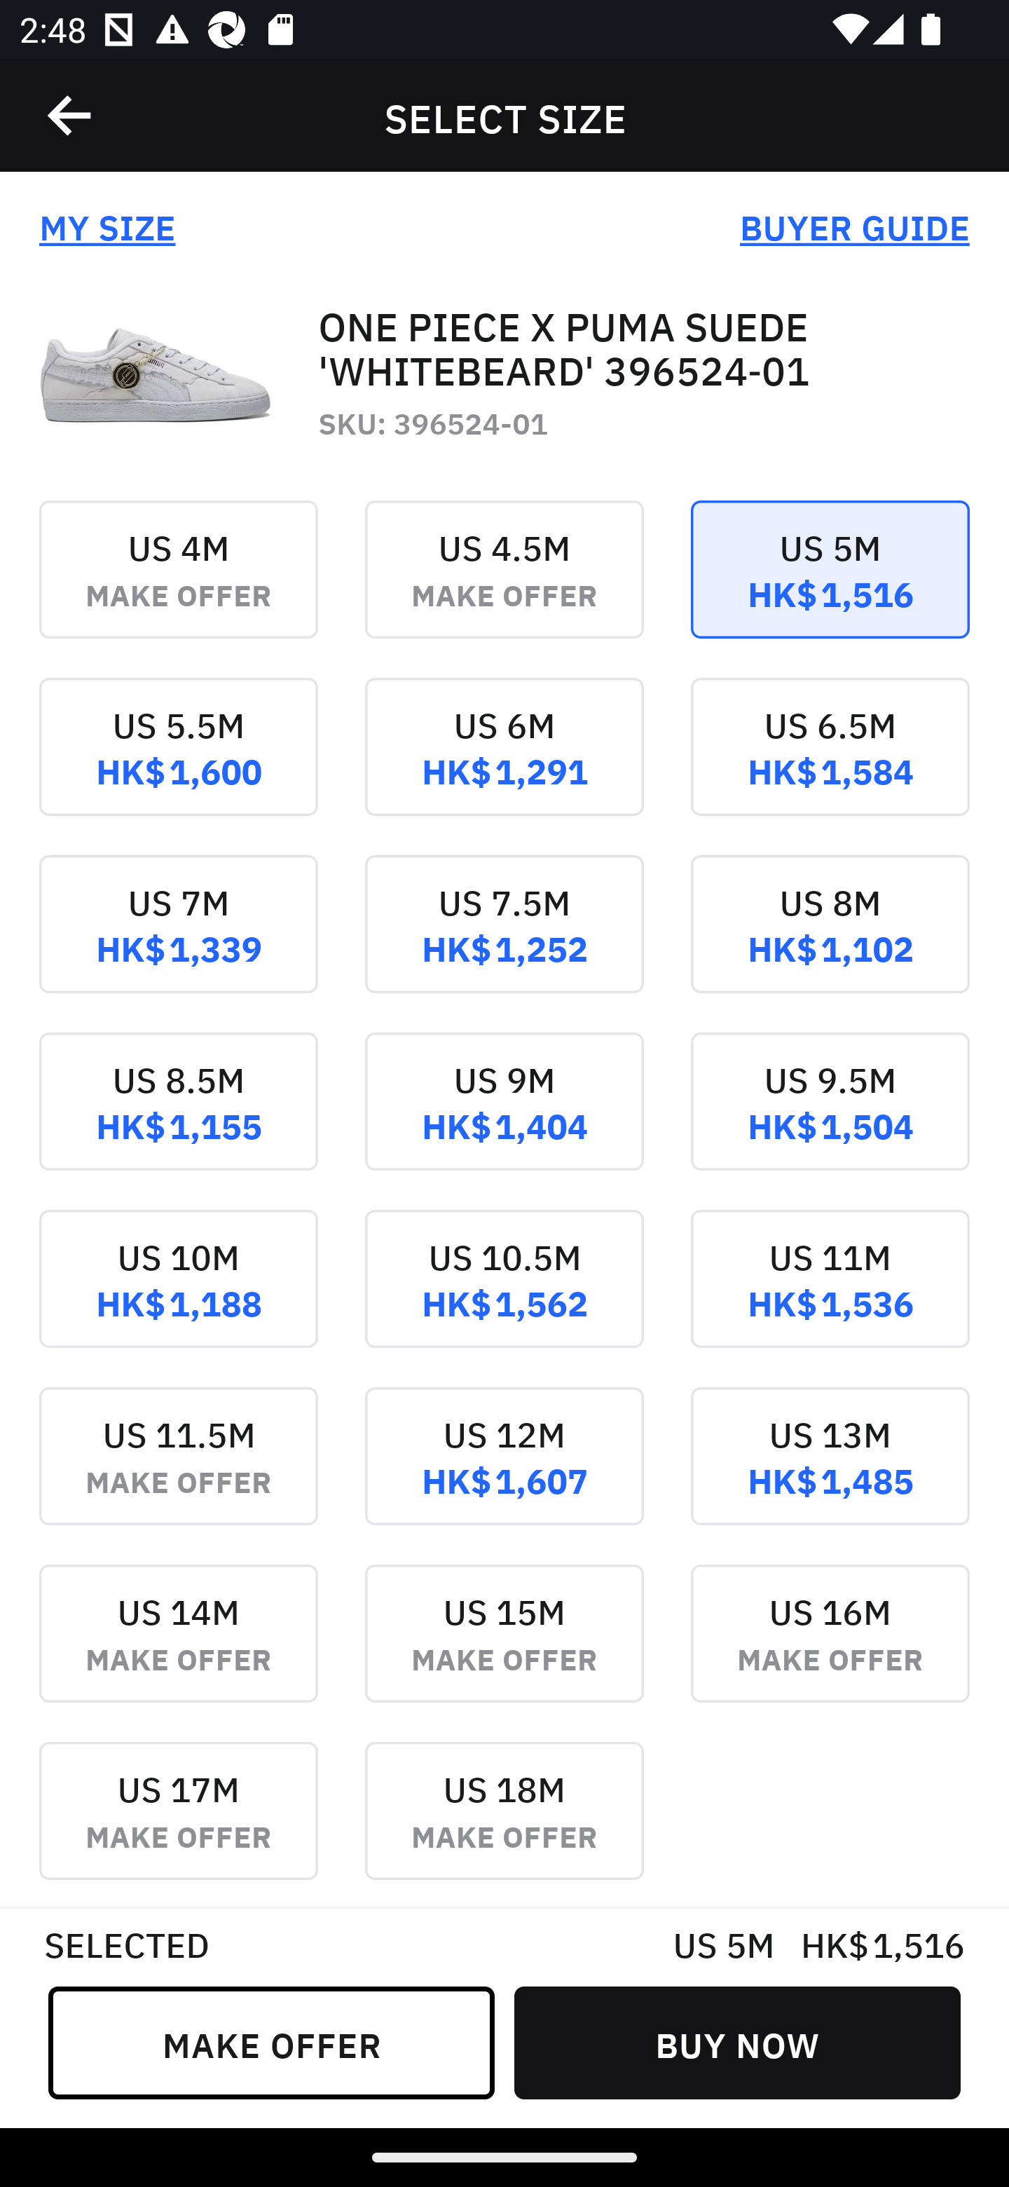 This screenshot has height=2187, width=1009. What do you see at coordinates (178, 1475) in the screenshot?
I see `US 11.5M MAKE OFFER` at bounding box center [178, 1475].